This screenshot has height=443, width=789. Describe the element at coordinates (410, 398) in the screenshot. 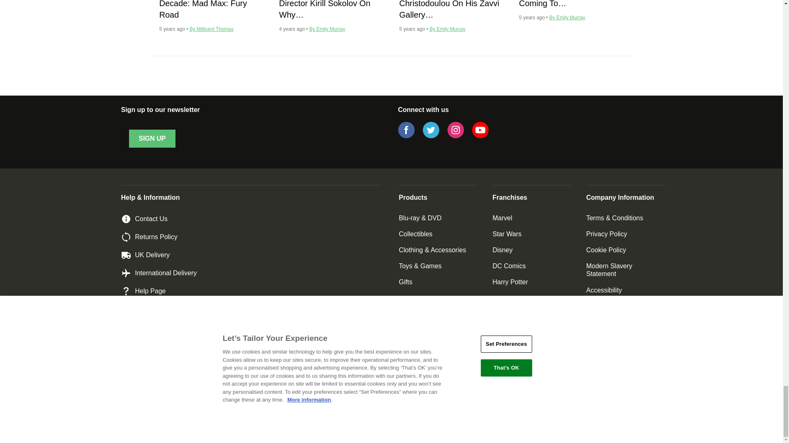

I see `Visa Electron` at that location.